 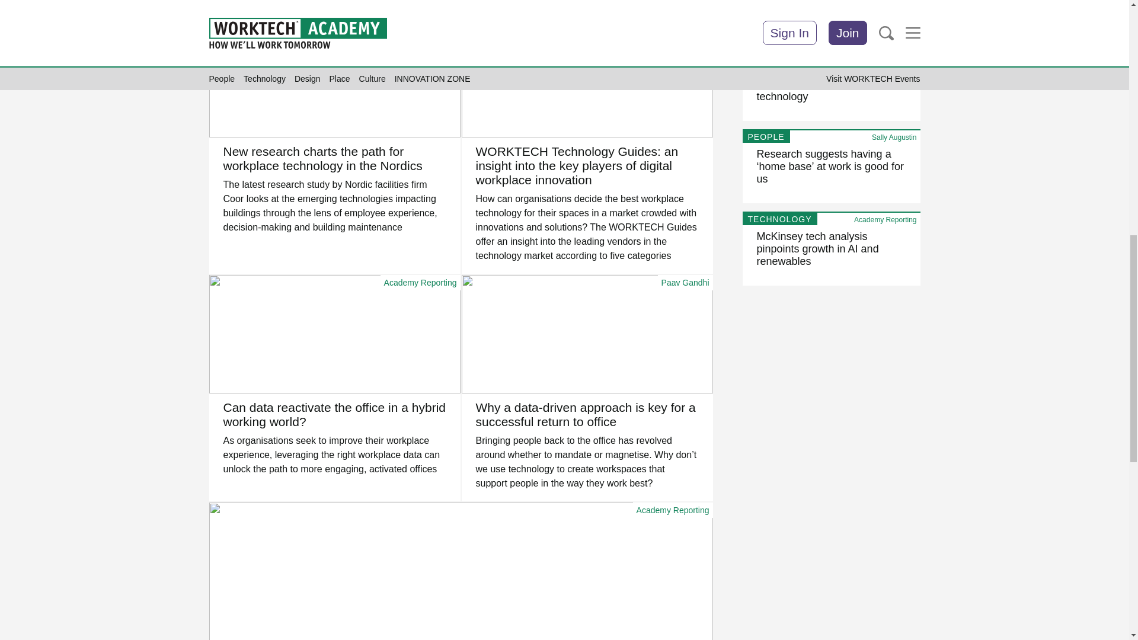 What do you see at coordinates (421, 282) in the screenshot?
I see `Posts by Academy Reporting` at bounding box center [421, 282].